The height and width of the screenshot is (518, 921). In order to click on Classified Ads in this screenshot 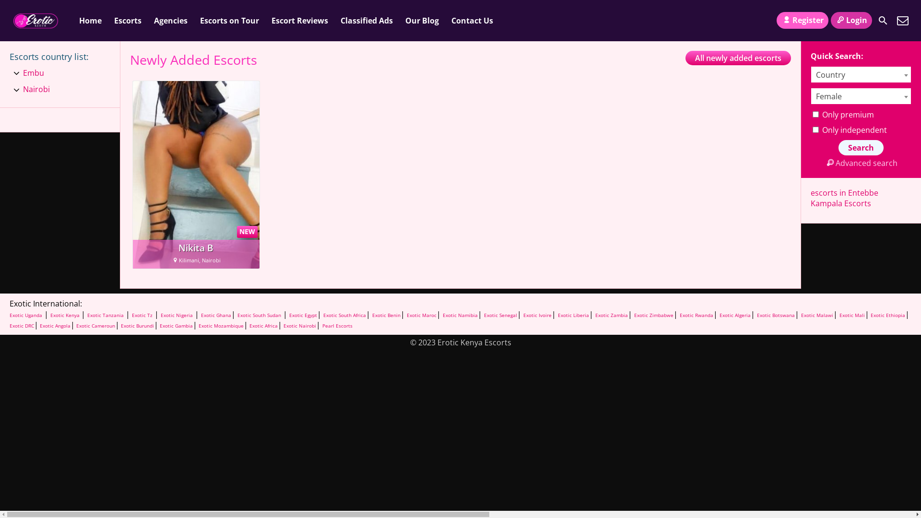, I will do `click(366, 21)`.